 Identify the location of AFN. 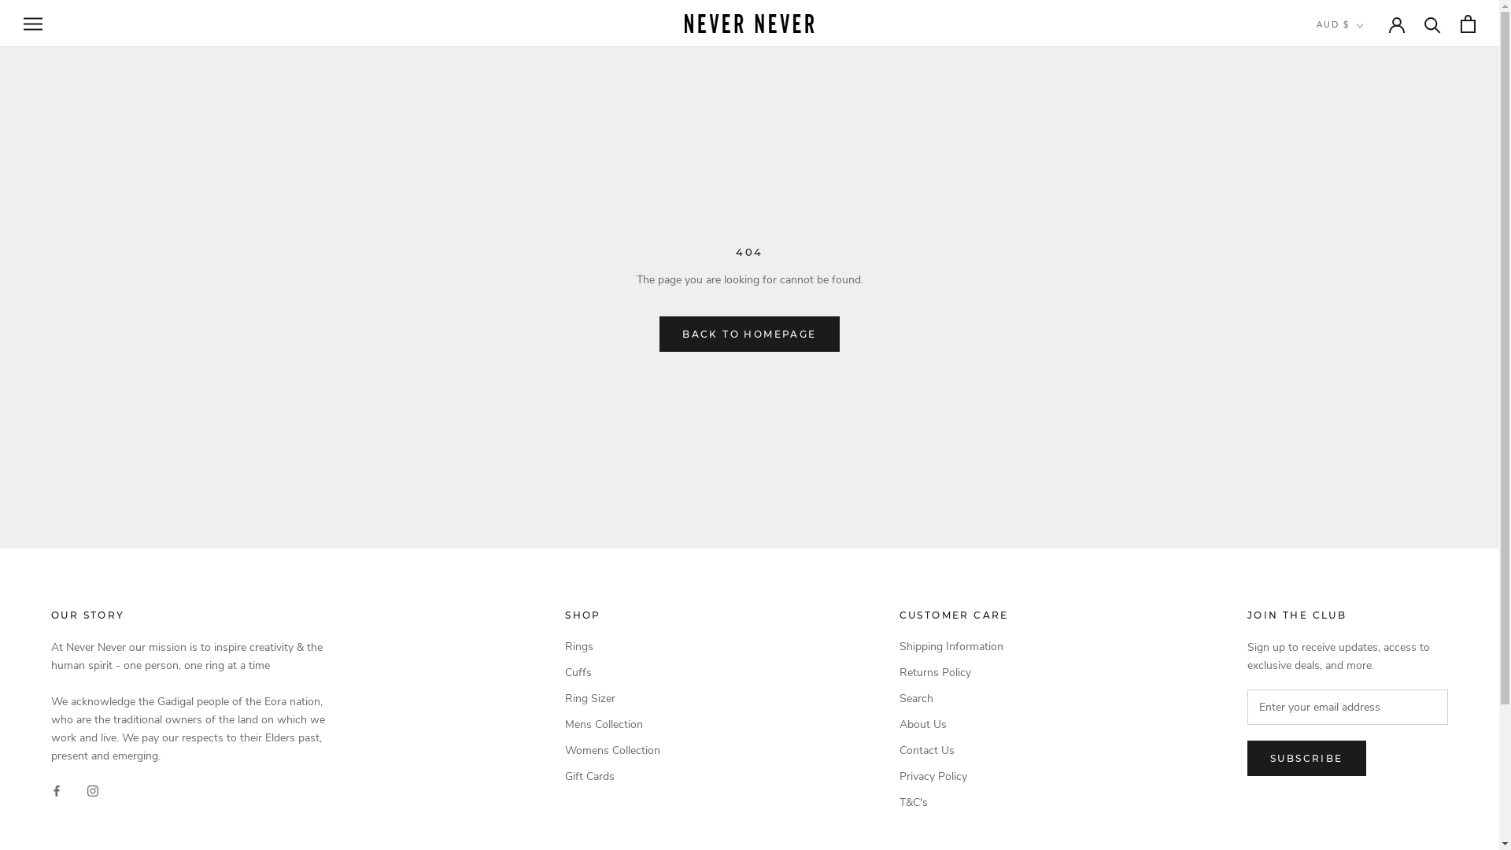
(1368, 79).